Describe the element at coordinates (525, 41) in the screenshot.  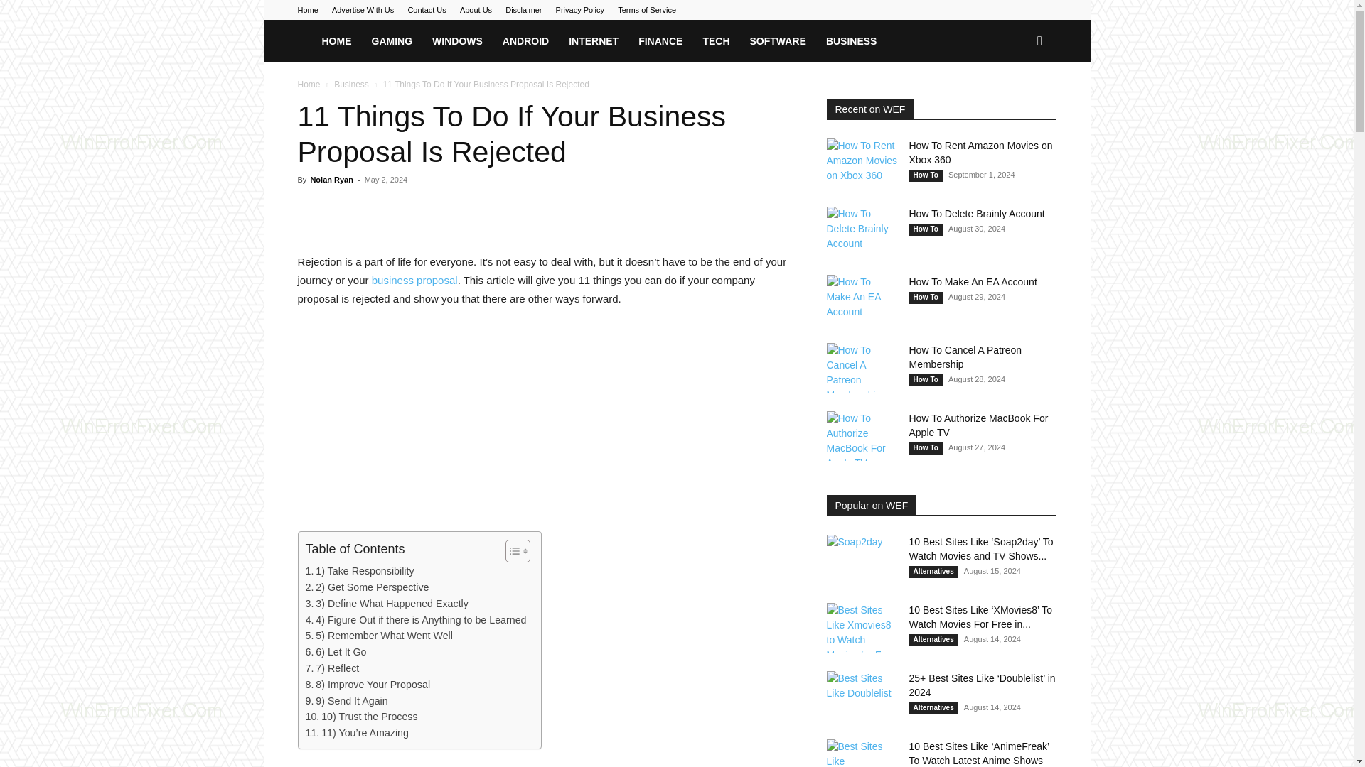
I see `ANDROID` at that location.